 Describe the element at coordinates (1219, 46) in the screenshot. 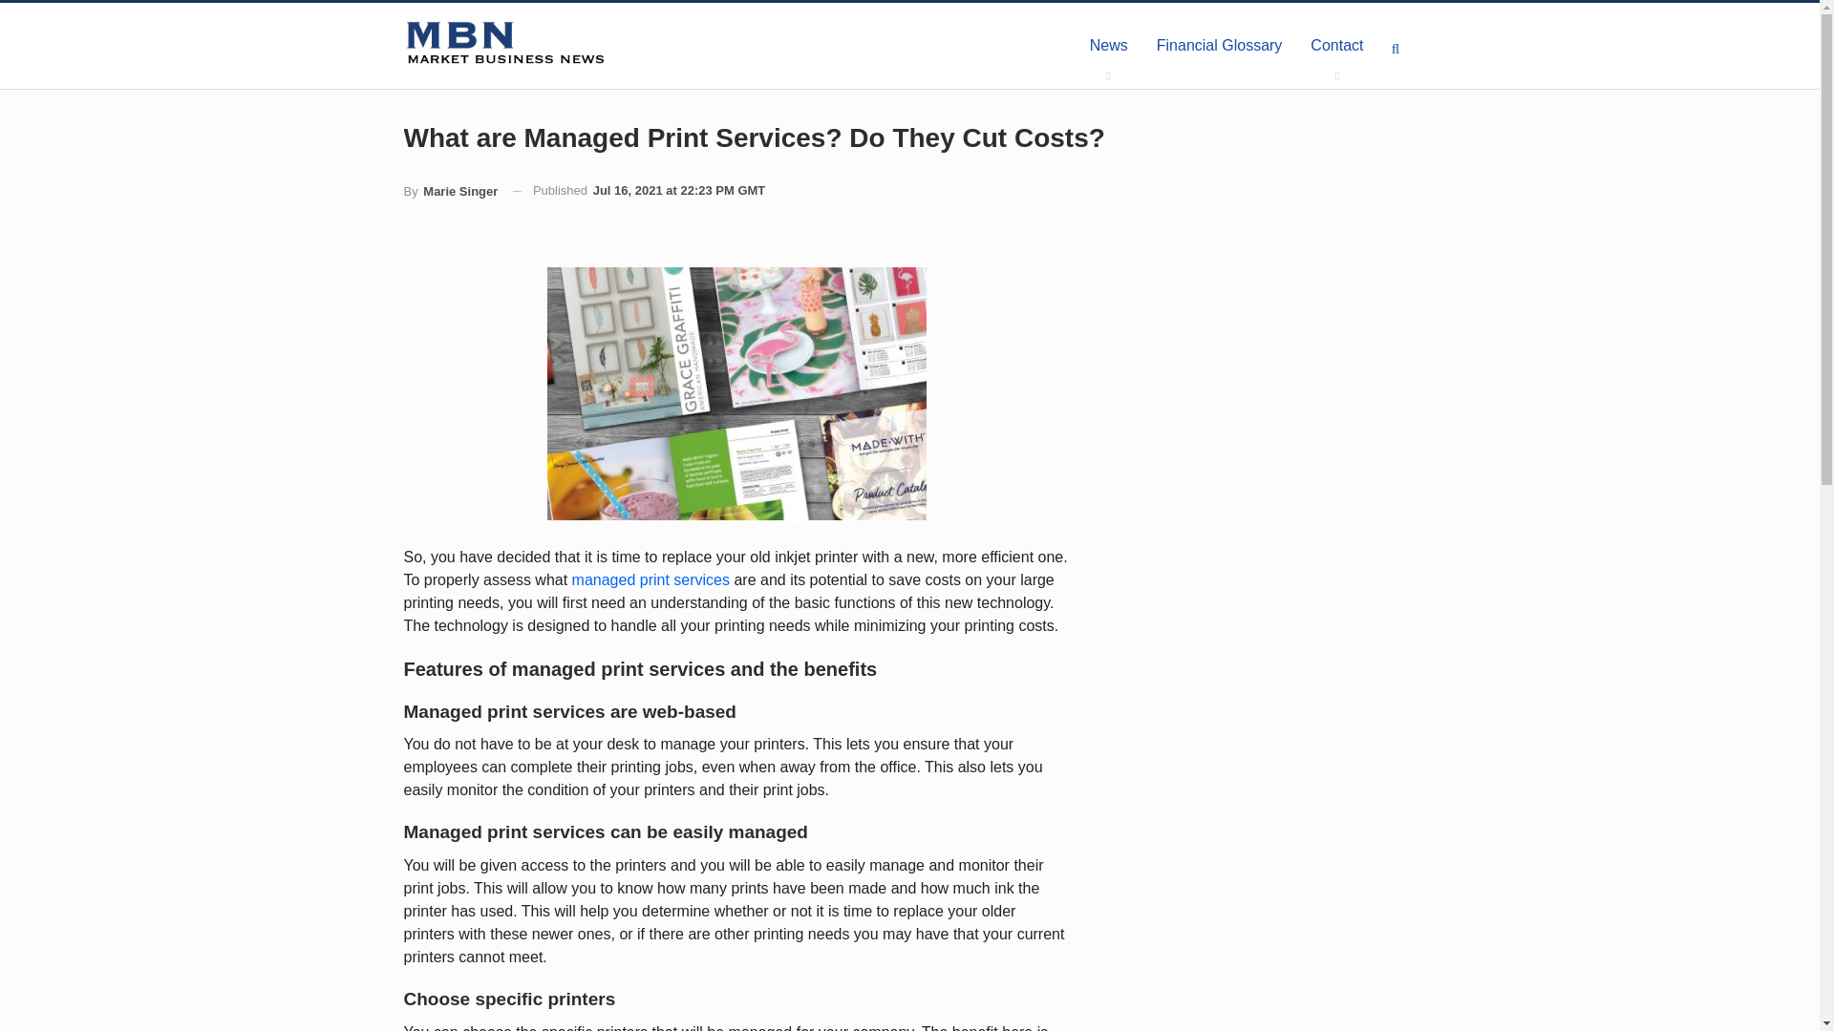

I see `Financial Glossary` at that location.